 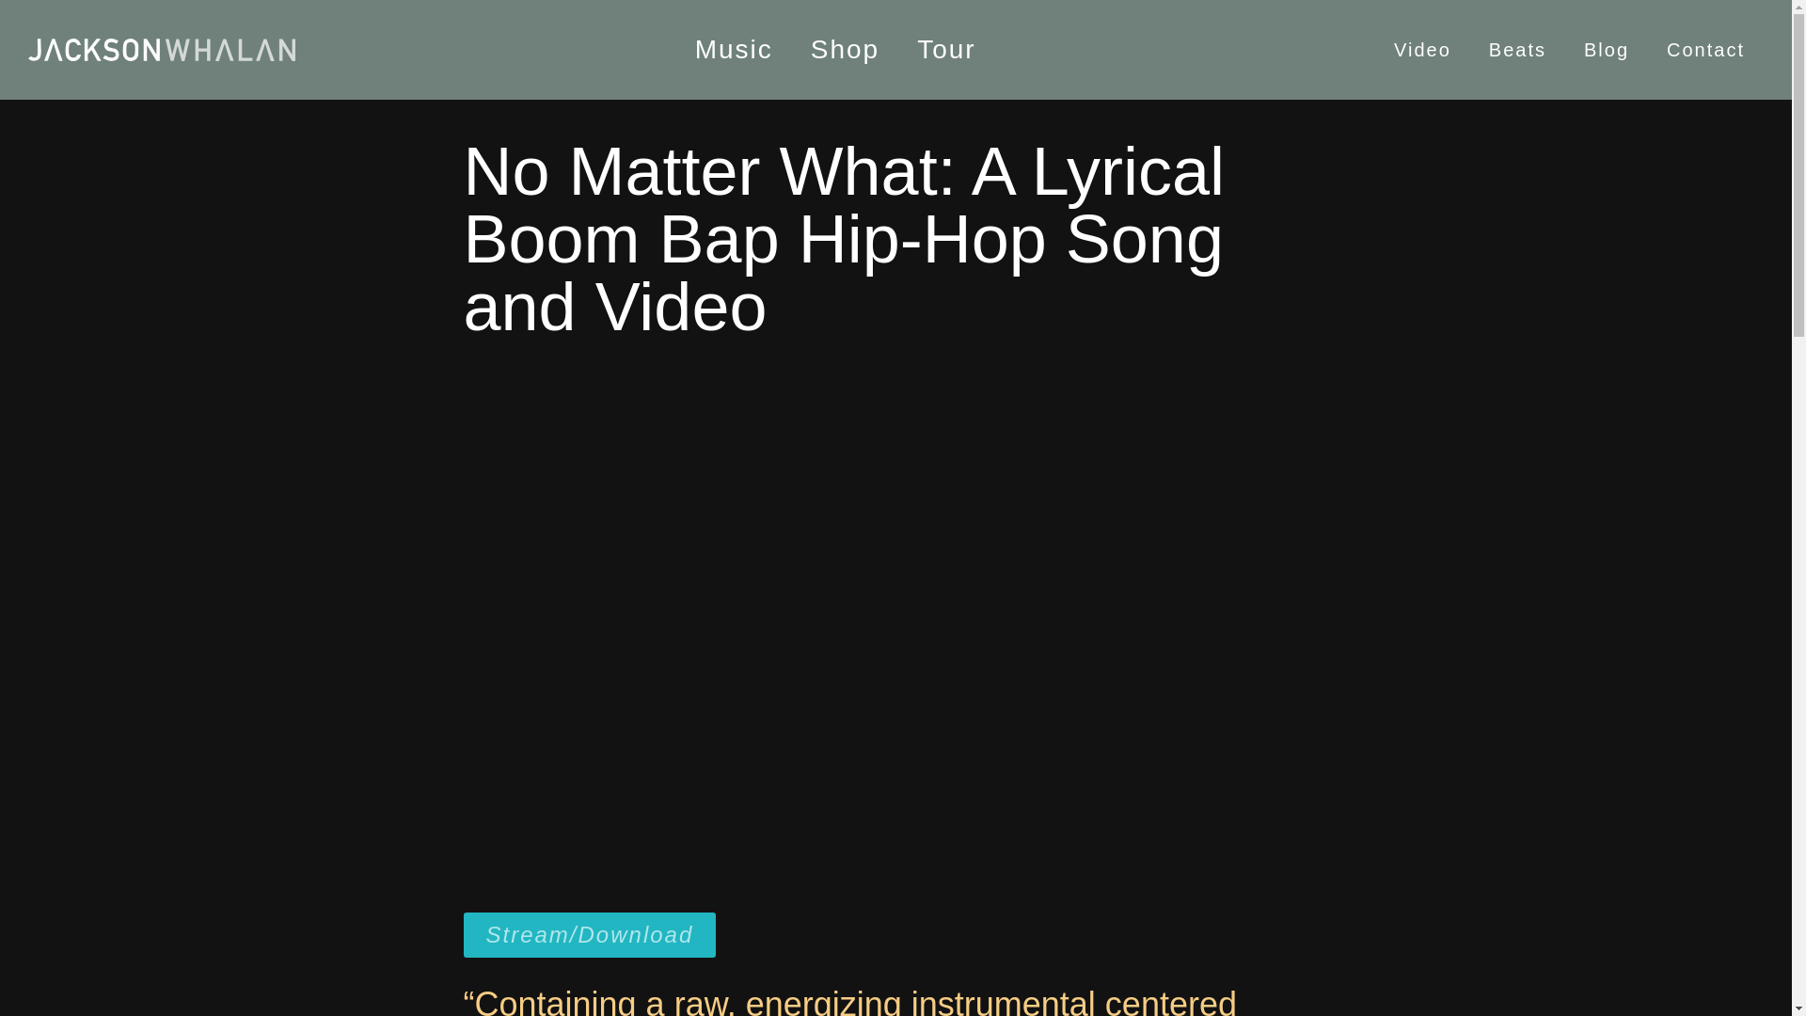 What do you see at coordinates (946, 49) in the screenshot?
I see `Tour` at bounding box center [946, 49].